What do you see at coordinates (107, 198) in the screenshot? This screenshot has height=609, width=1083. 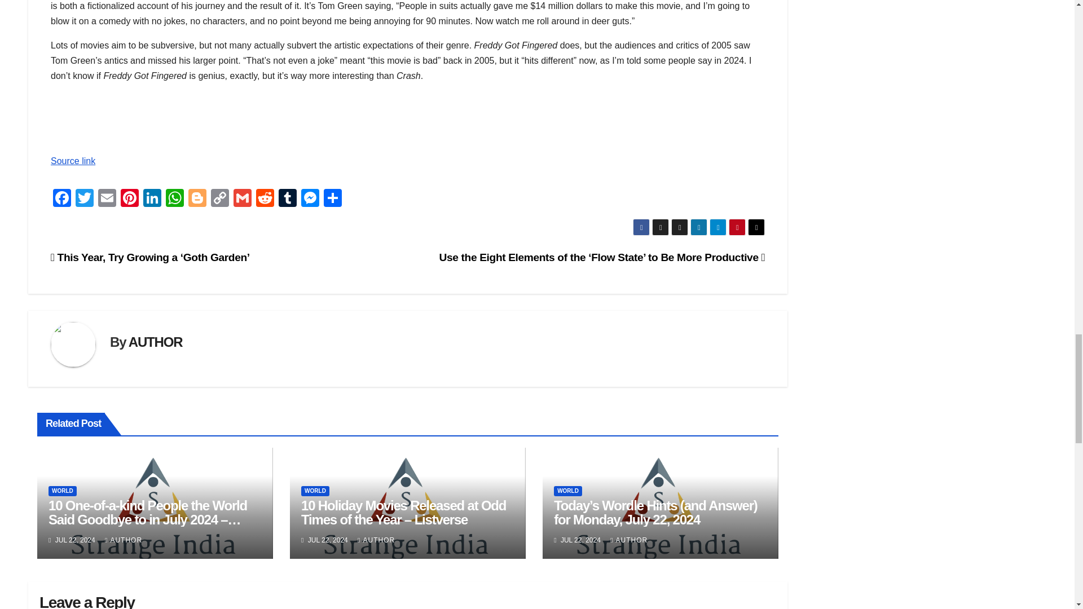 I see `Email` at bounding box center [107, 198].